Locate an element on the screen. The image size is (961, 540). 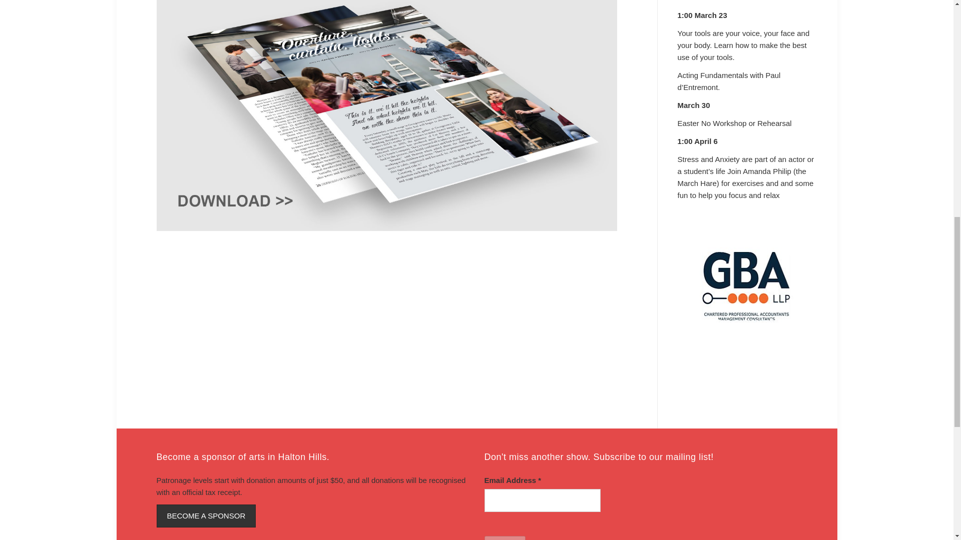
Subscribe is located at coordinates (505, 538).